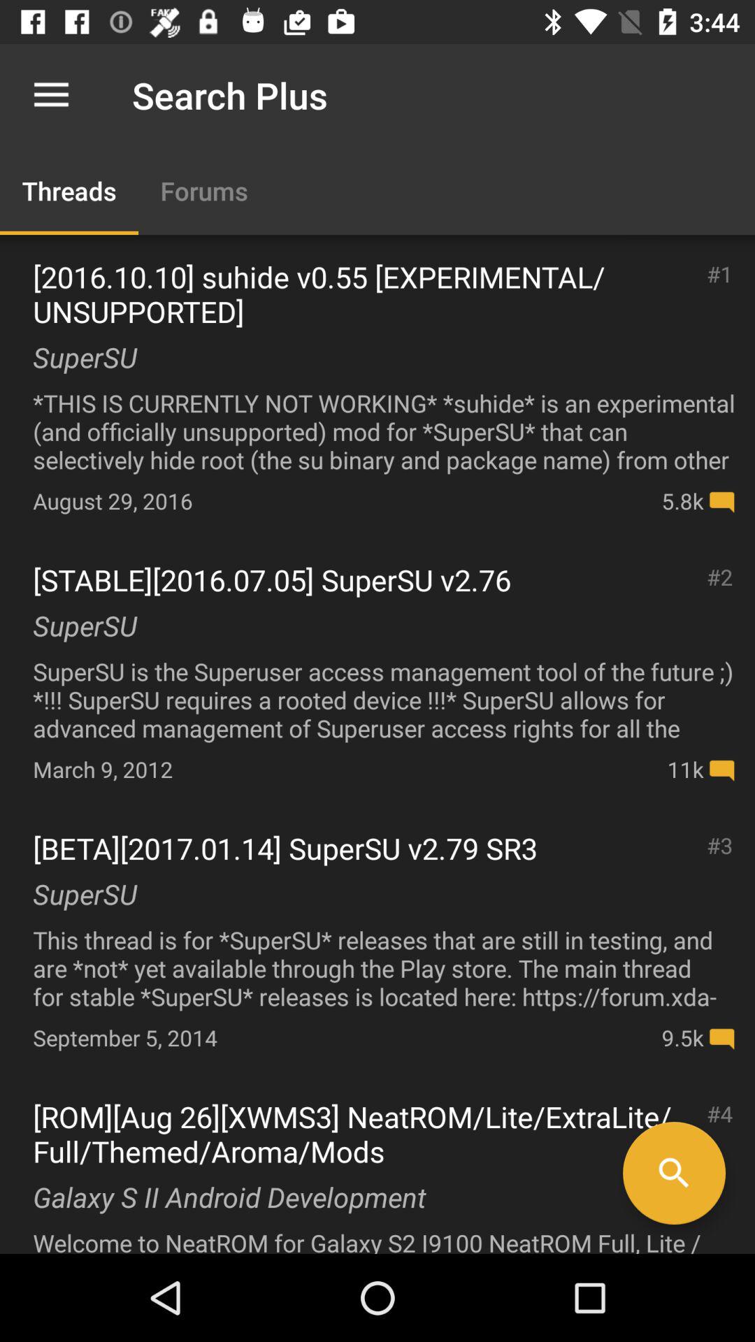  I want to click on search, so click(674, 1173).